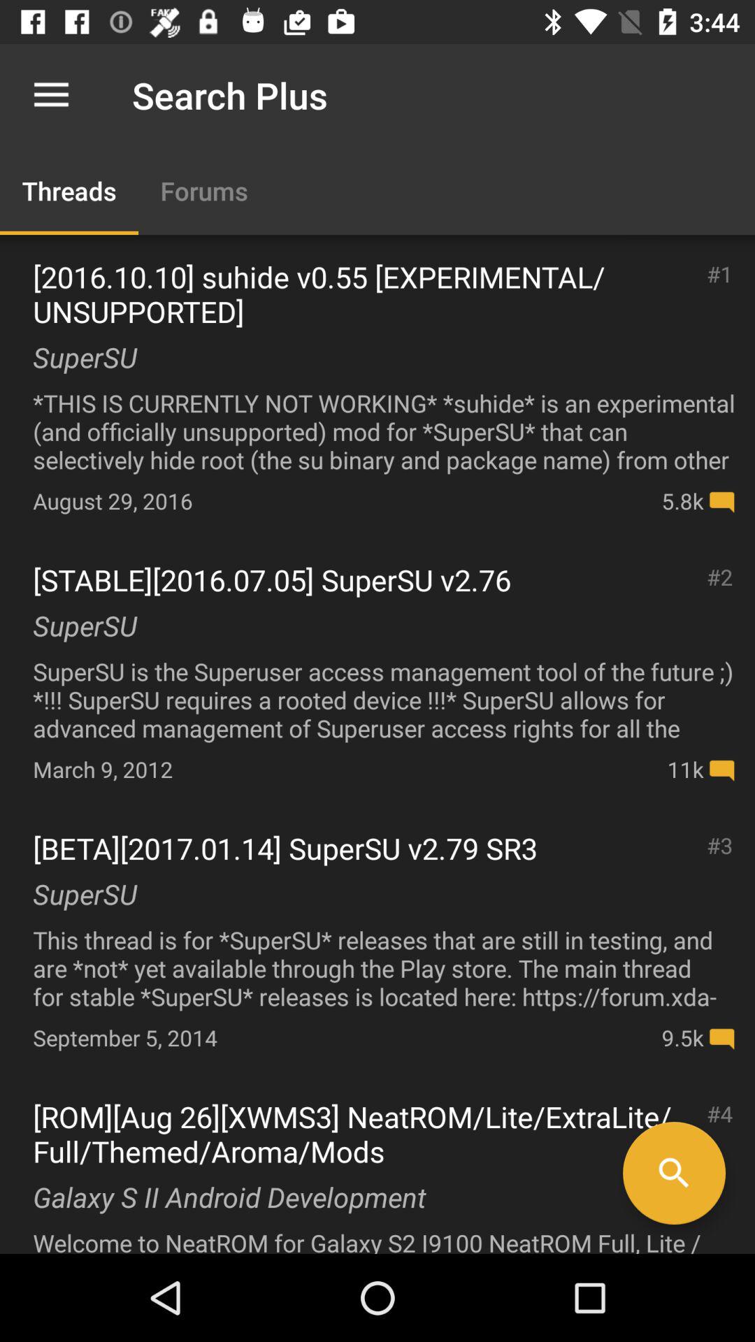  I want to click on search, so click(674, 1173).